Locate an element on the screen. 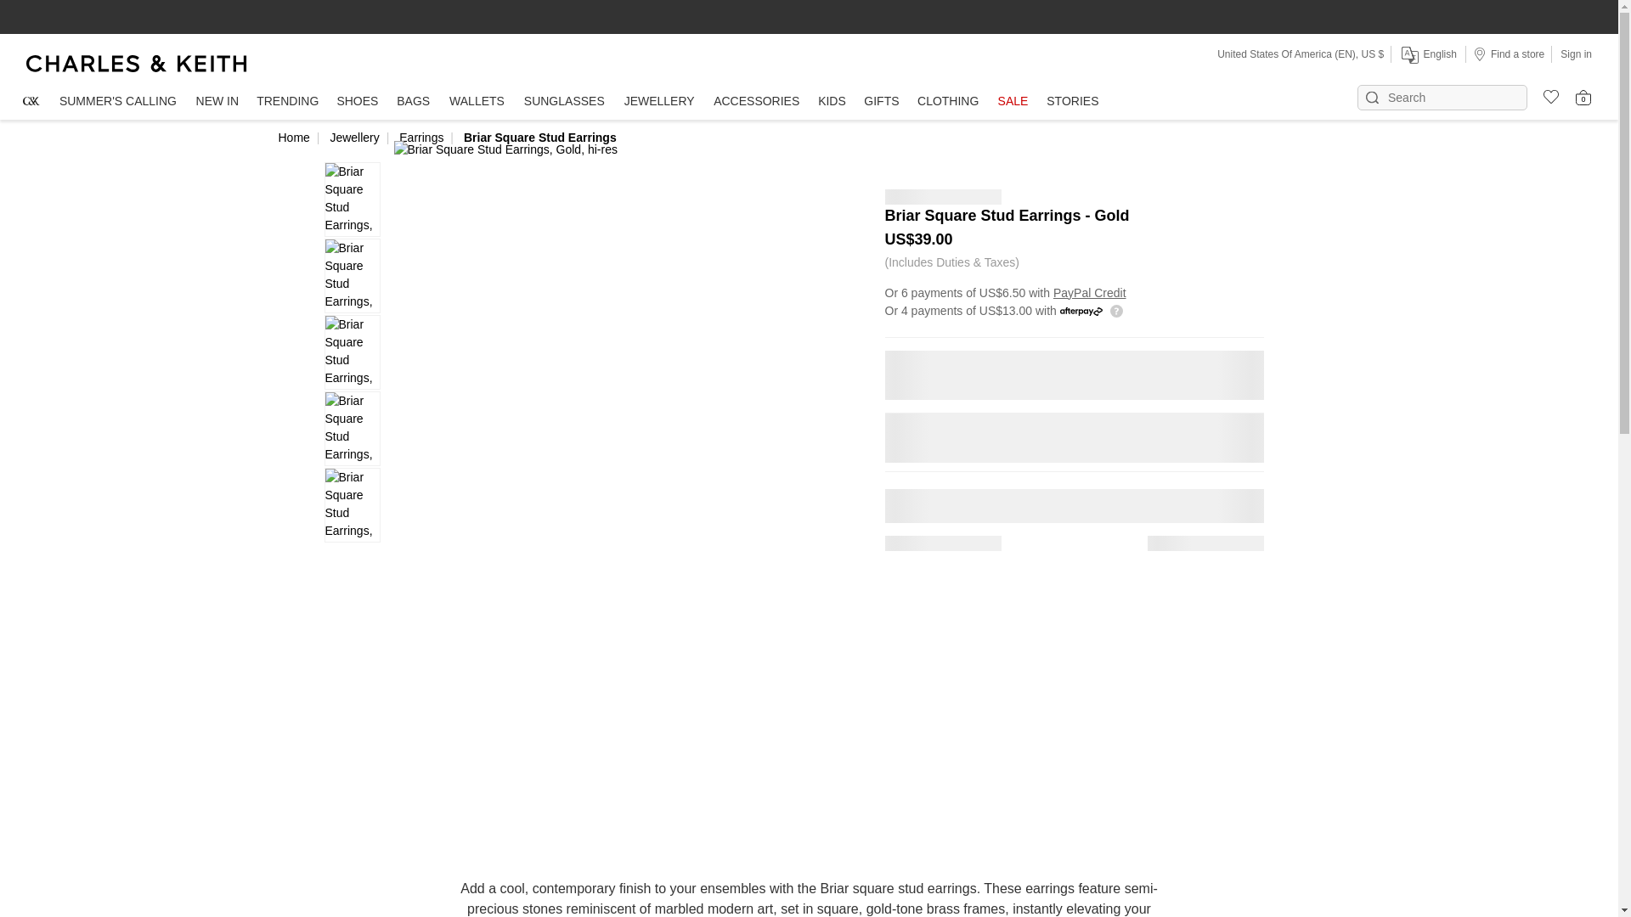  NEW IN is located at coordinates (217, 102).